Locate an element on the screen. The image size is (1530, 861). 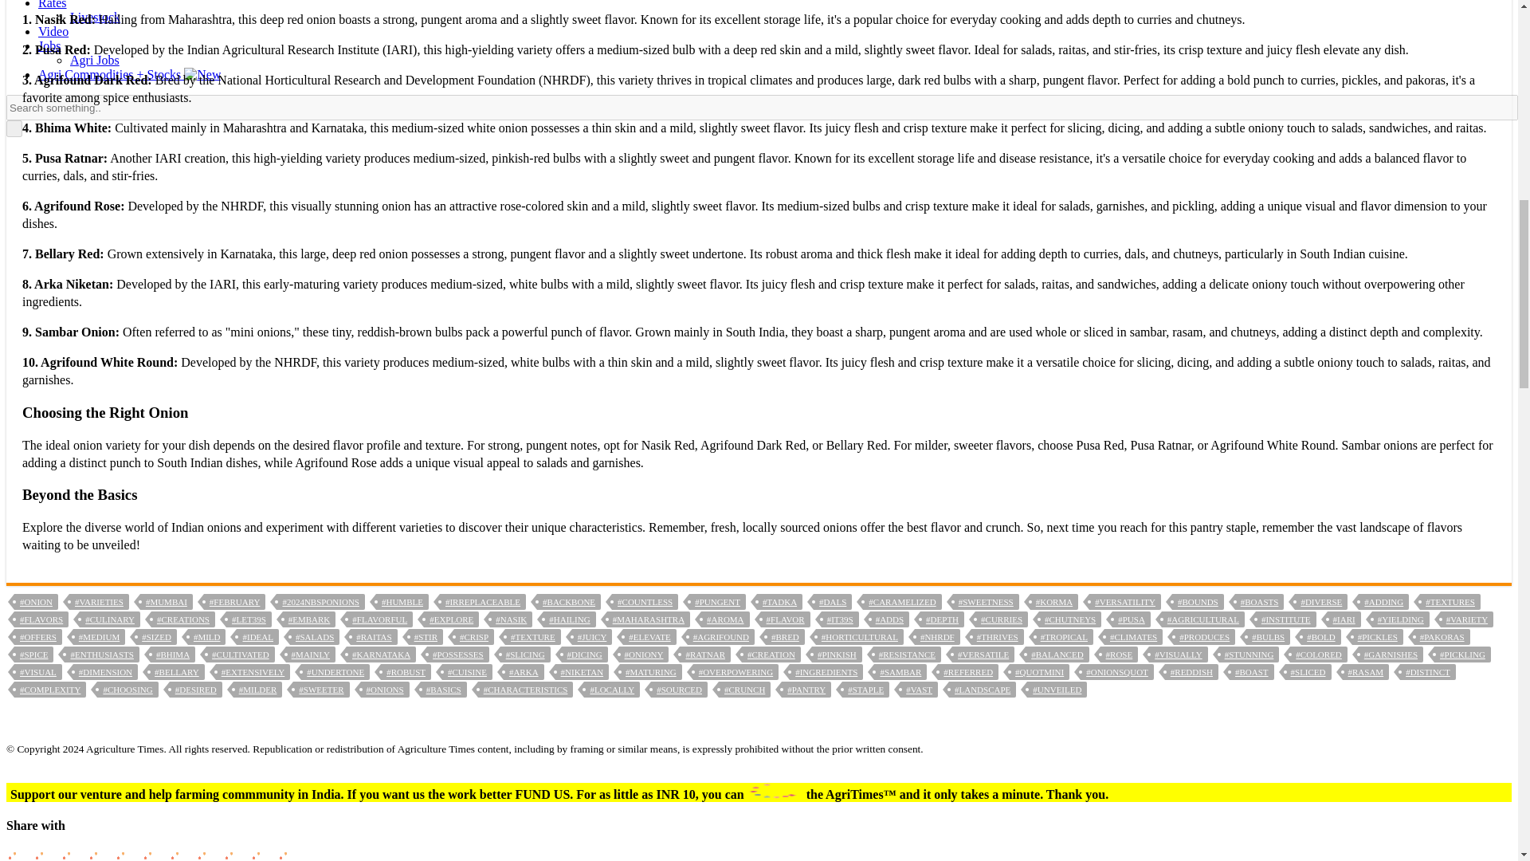
StumbleUpon is located at coordinates (261, 855).